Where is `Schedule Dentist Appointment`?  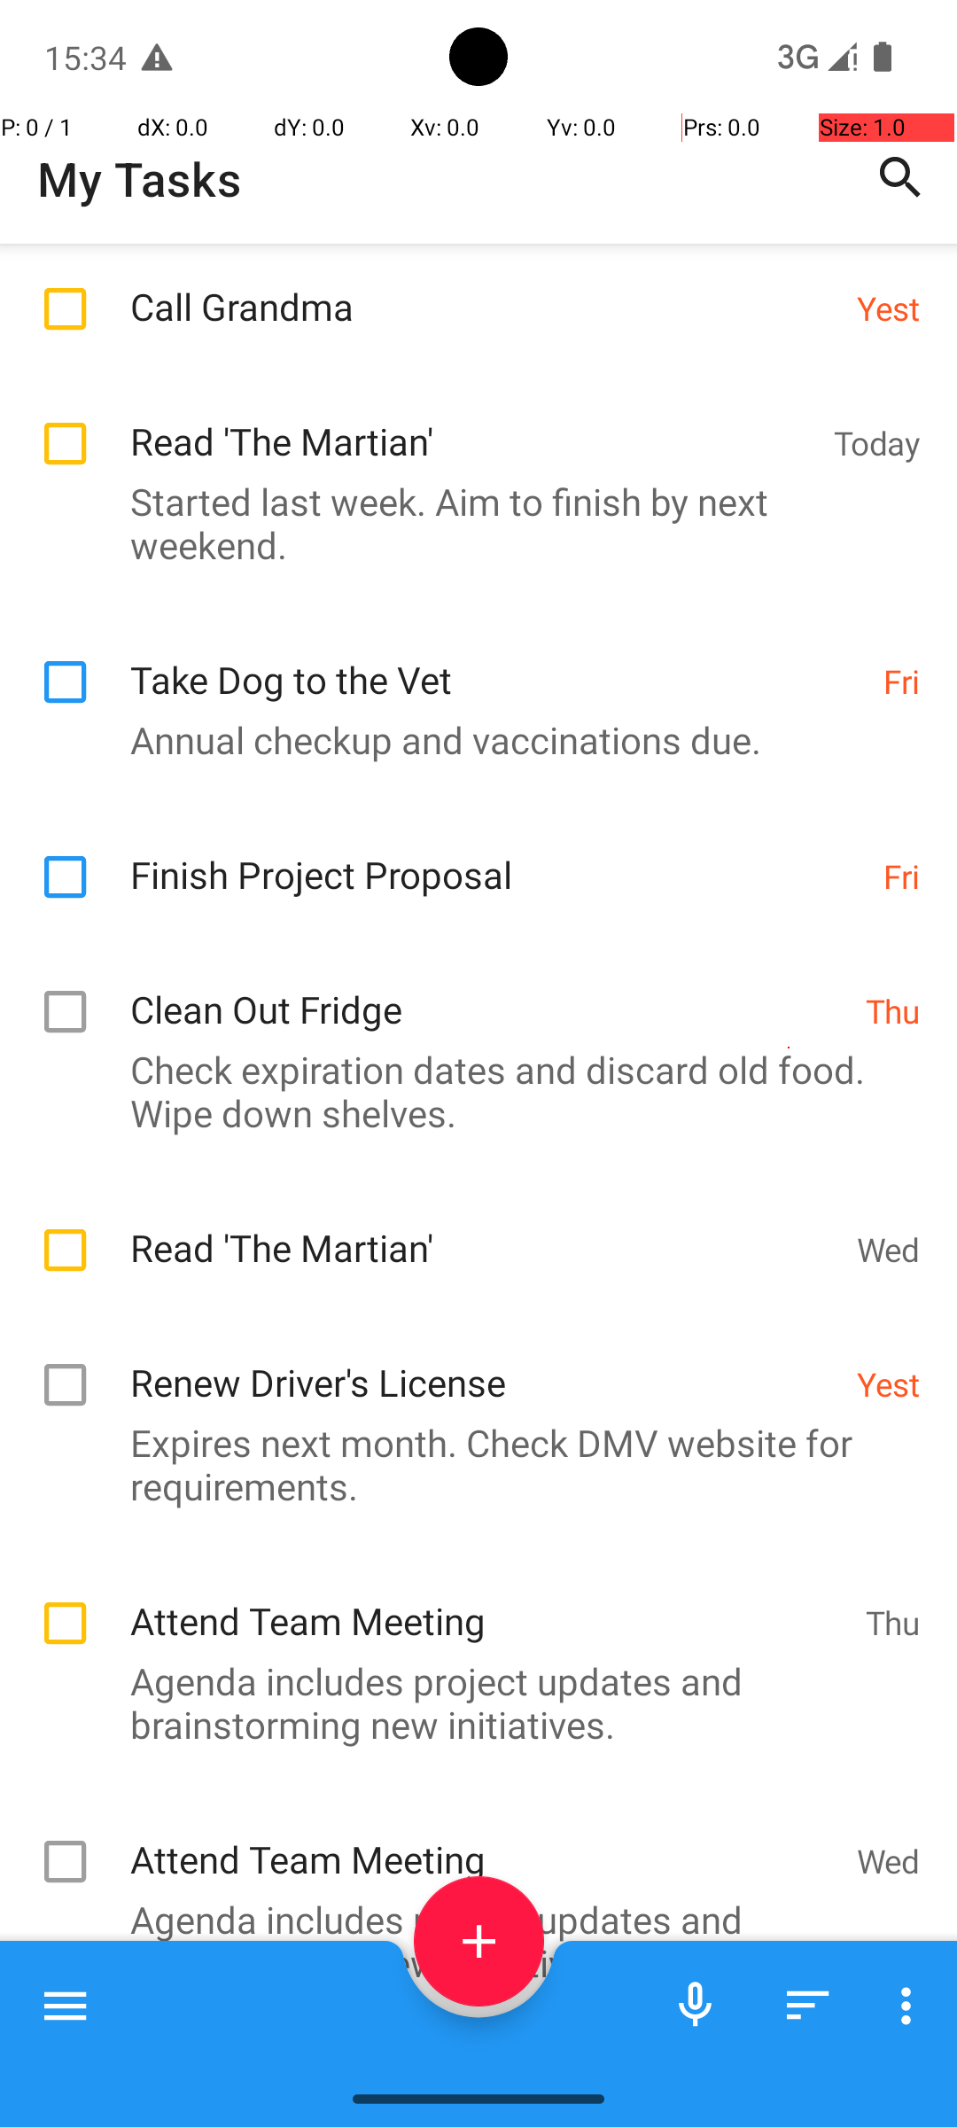 Schedule Dentist Appointment is located at coordinates (484, 2053).